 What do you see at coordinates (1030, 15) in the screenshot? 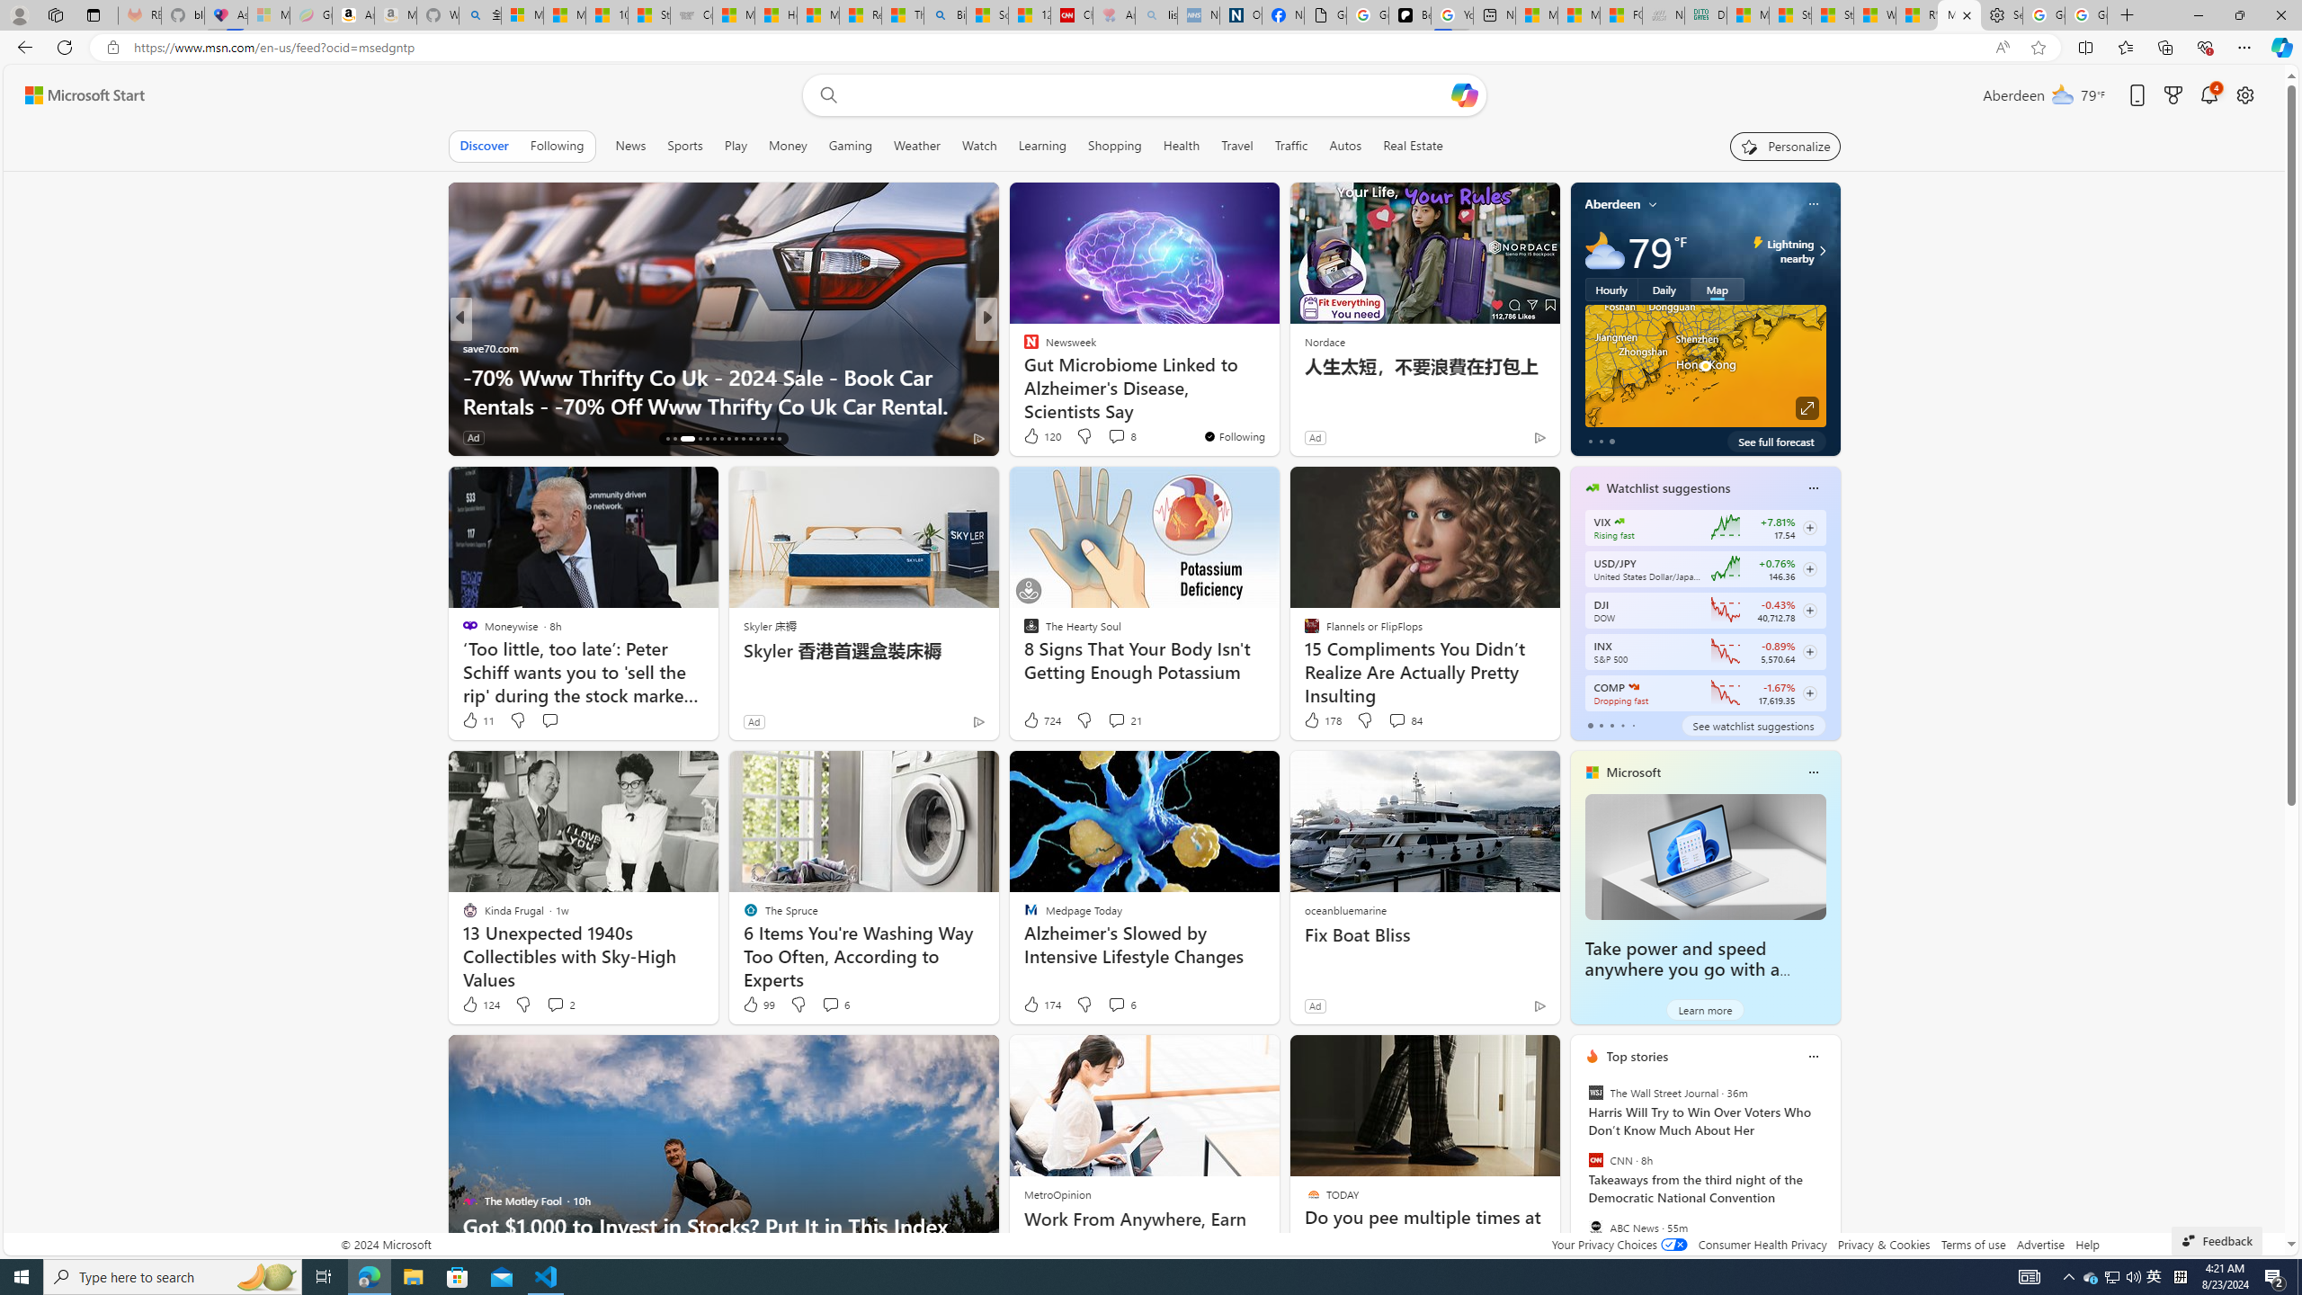
I see `12 Popular Science Lies that Must be Corrected` at bounding box center [1030, 15].